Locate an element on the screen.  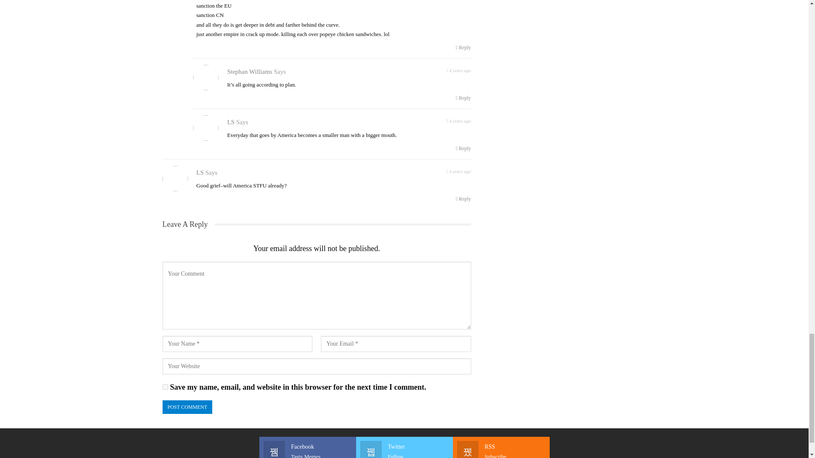
Reply is located at coordinates (501, 450).